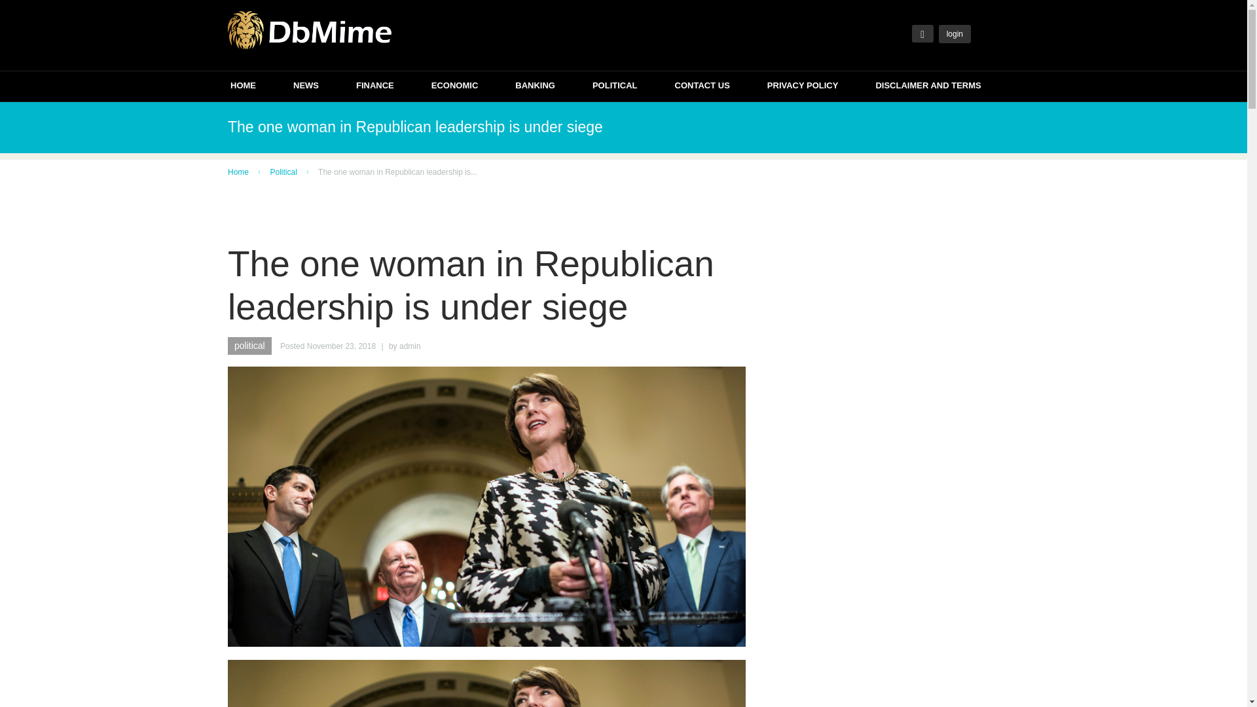  Describe the element at coordinates (927, 87) in the screenshot. I see `DISCLAIMER AND TERMS` at that location.